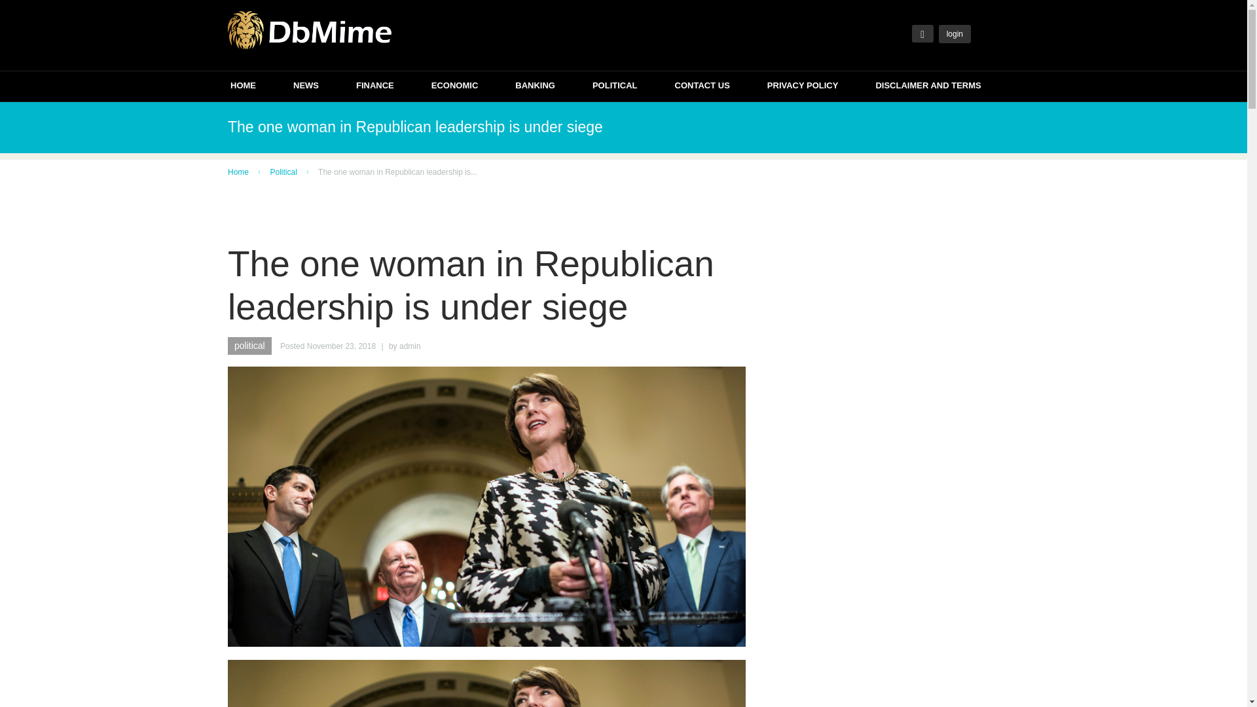  Describe the element at coordinates (927, 87) in the screenshot. I see `DISCLAIMER AND TERMS` at that location.